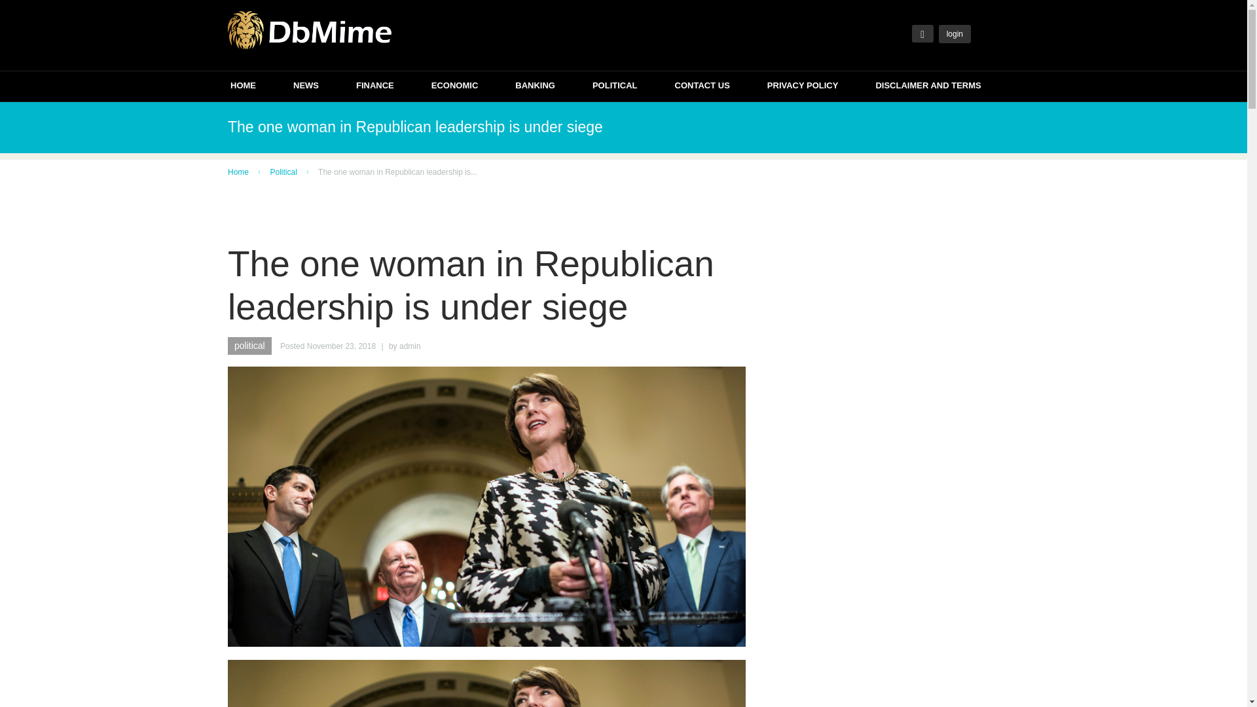  Describe the element at coordinates (927, 87) in the screenshot. I see `DISCLAIMER AND TERMS` at that location.